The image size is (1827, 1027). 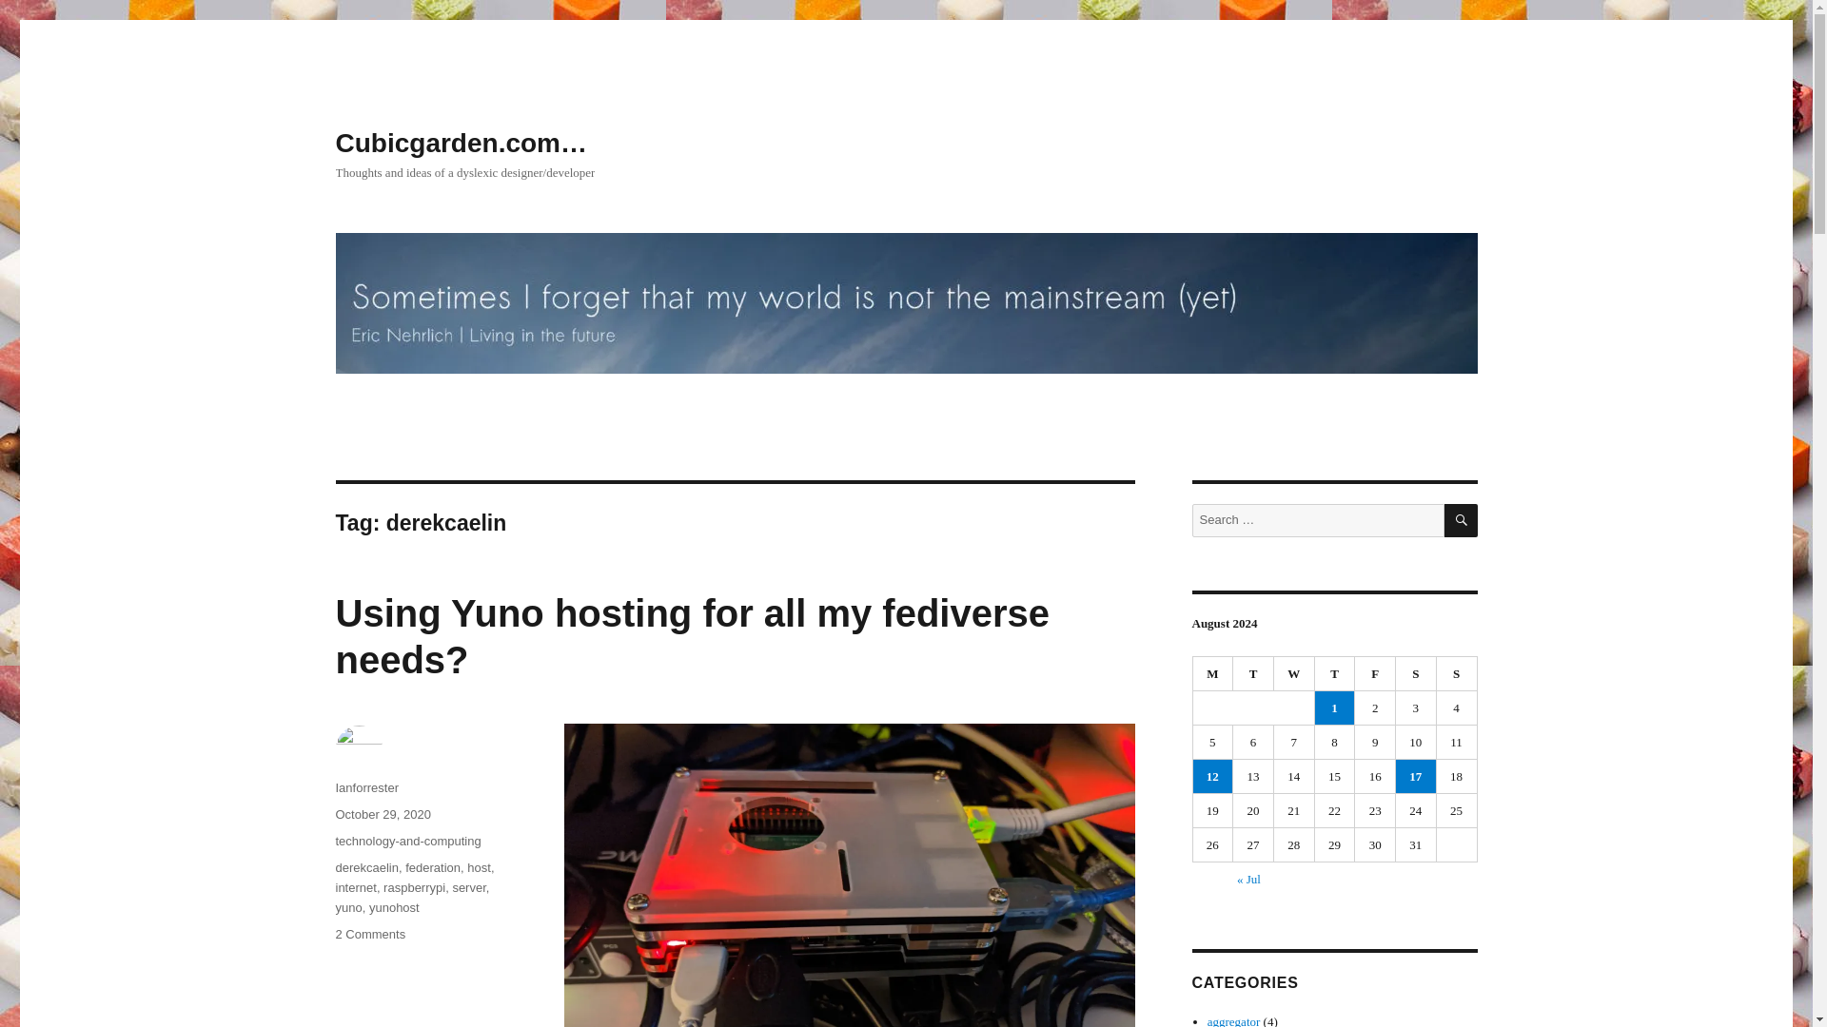 I want to click on SEARCH, so click(x=1462, y=520).